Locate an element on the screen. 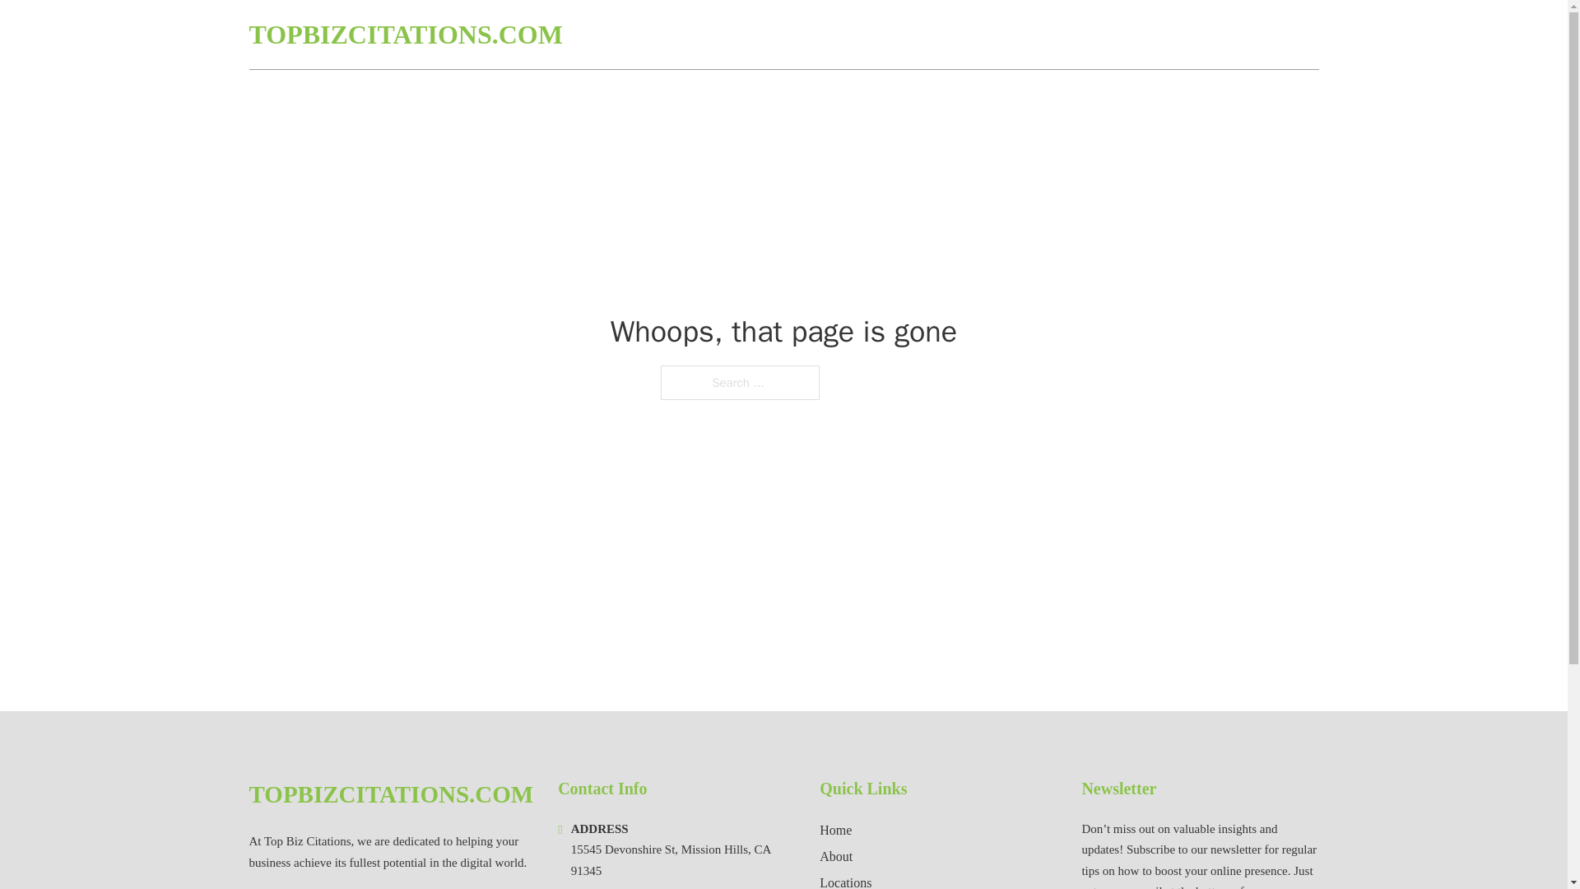 Image resolution: width=1580 pixels, height=889 pixels. Locations is located at coordinates (846, 881).